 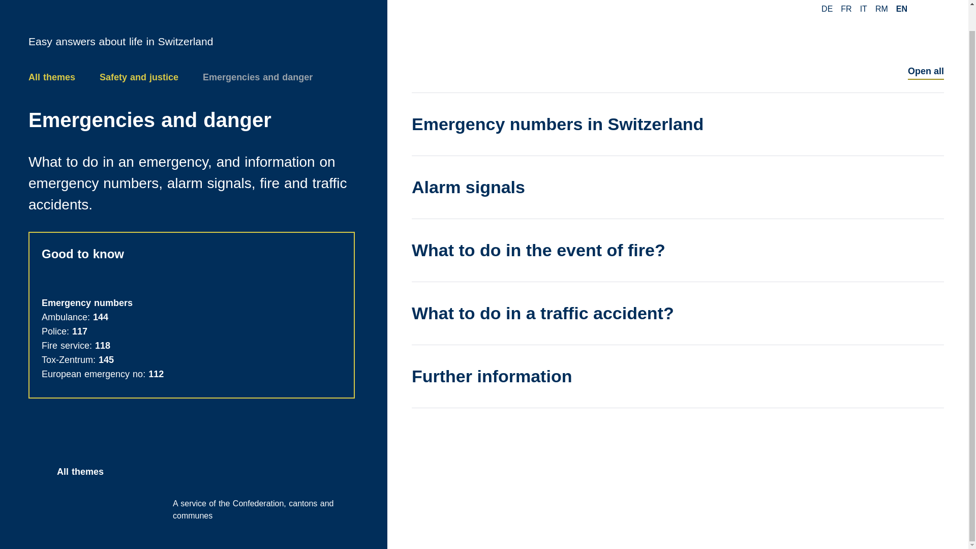 I want to click on All themes, so click(x=51, y=77).